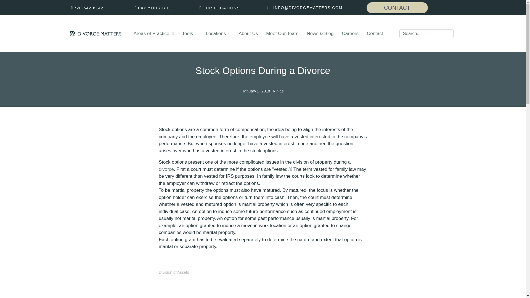  Describe the element at coordinates (86, 8) in the screenshot. I see `720-542-6142` at that location.